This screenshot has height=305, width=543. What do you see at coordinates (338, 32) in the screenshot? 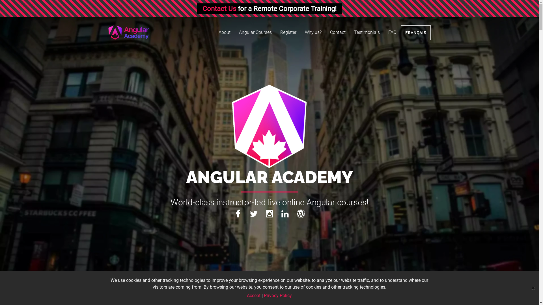
I see `Contact` at bounding box center [338, 32].